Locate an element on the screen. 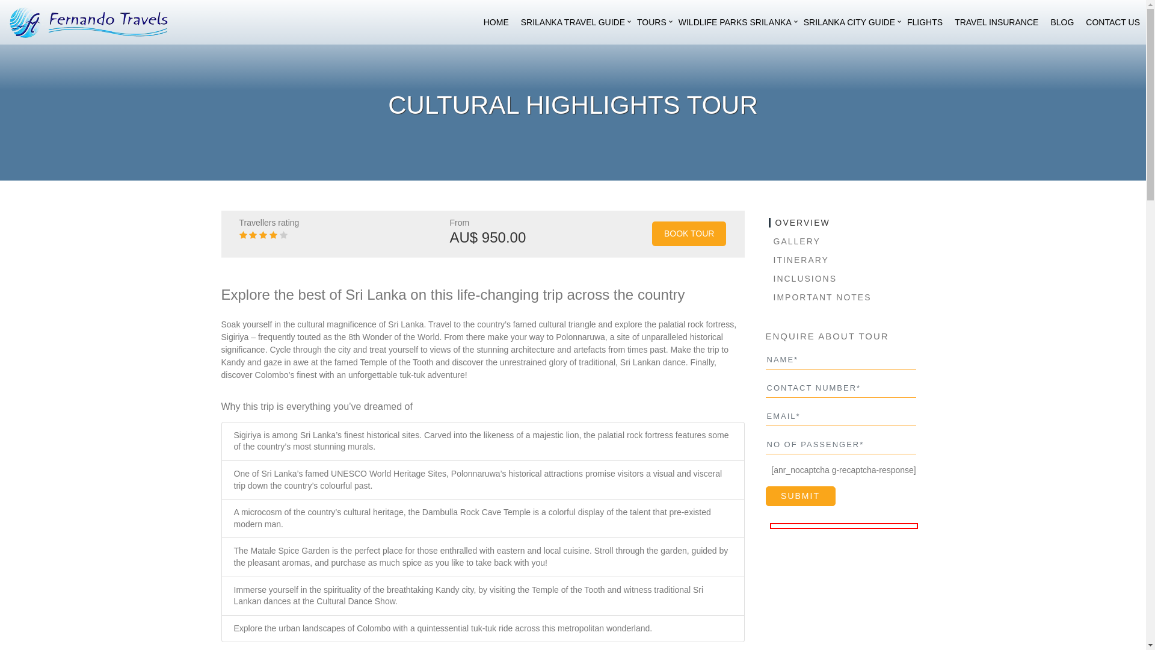 This screenshot has height=650, width=1155. OVERVIEW is located at coordinates (799, 223).